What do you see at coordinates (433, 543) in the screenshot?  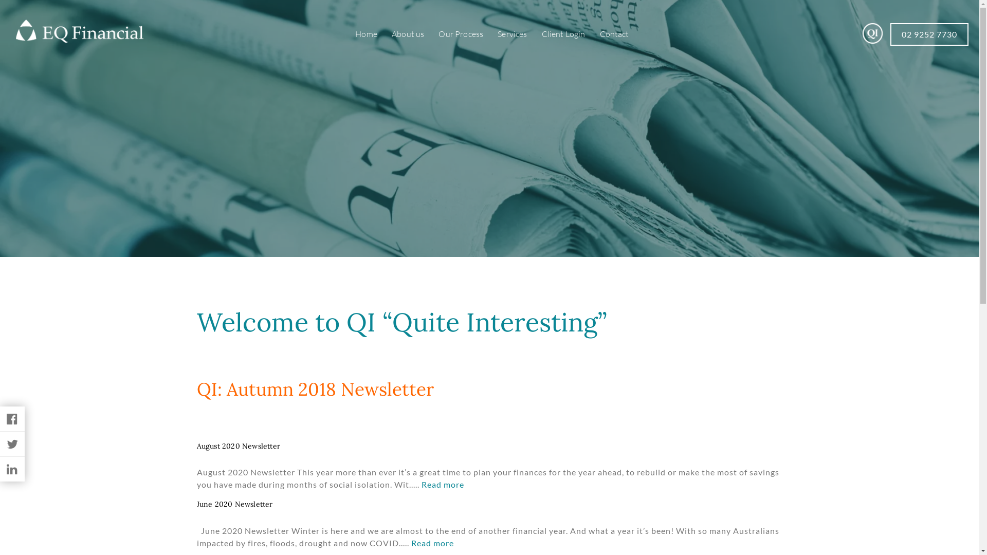 I see `Read more` at bounding box center [433, 543].